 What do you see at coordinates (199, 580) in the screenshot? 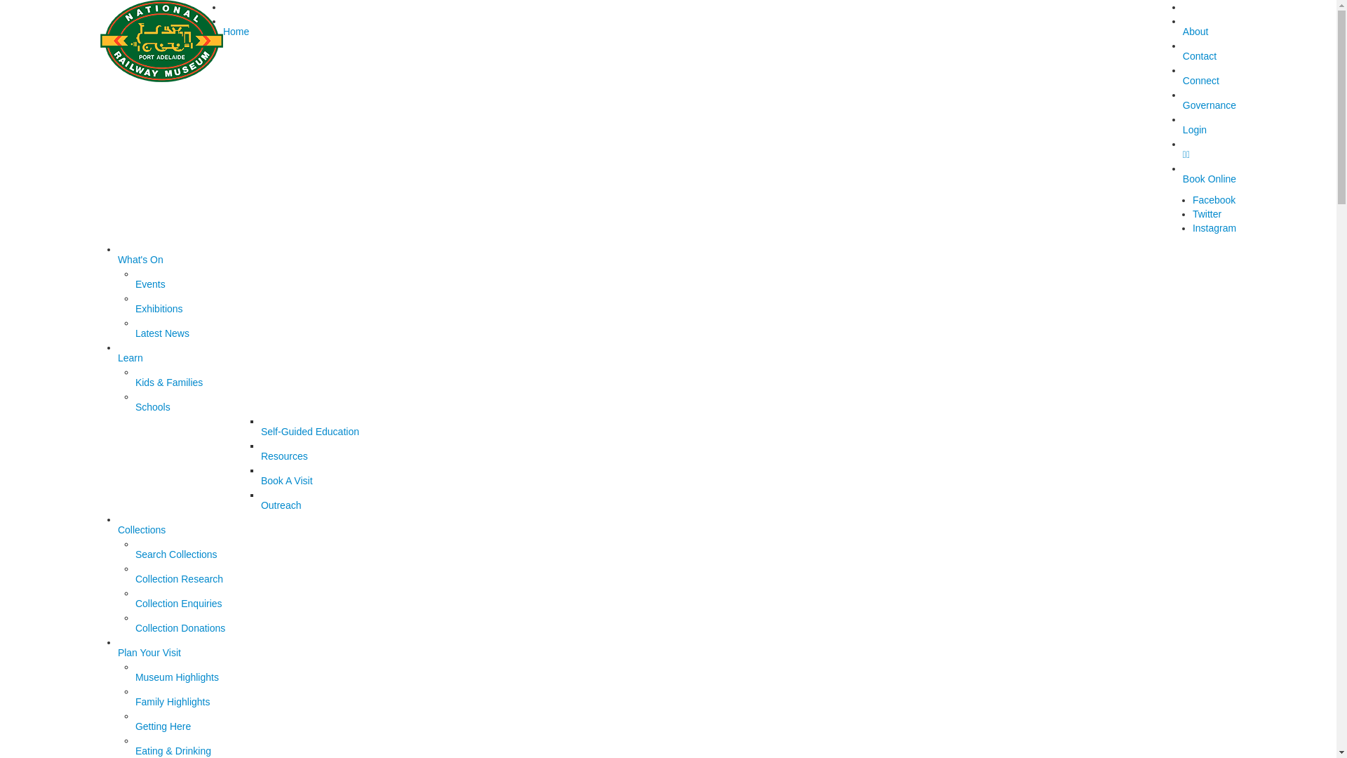
I see `Collection Research` at bounding box center [199, 580].